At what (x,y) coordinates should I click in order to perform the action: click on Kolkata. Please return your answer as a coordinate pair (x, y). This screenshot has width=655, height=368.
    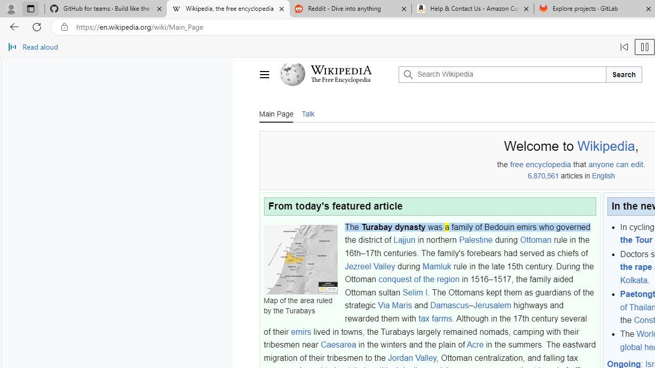
    Looking at the image, I should click on (634, 280).